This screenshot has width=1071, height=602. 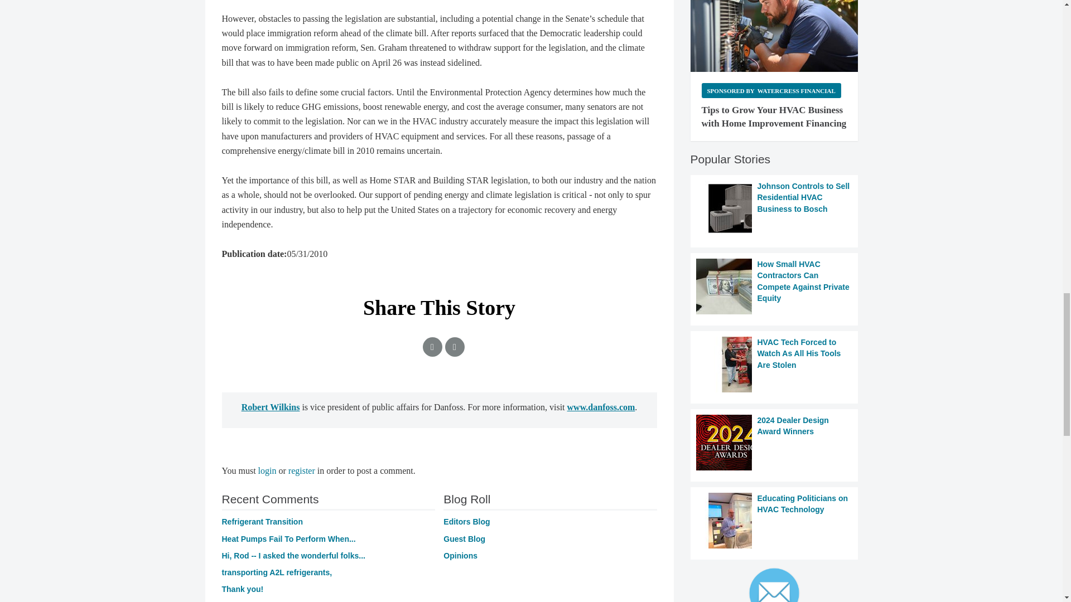 What do you see at coordinates (242, 589) in the screenshot?
I see `Homeowners Views on HVAC Go Public` at bounding box center [242, 589].